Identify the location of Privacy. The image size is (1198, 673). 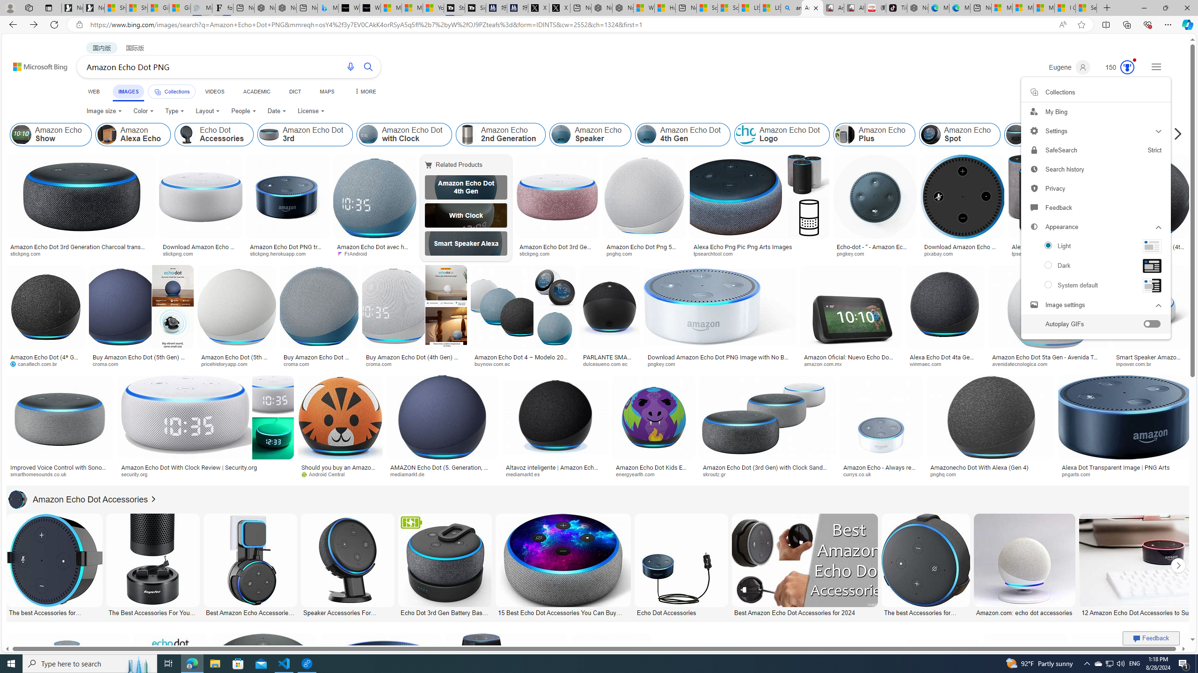
(1096, 188).